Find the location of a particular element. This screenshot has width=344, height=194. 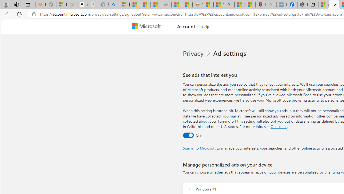

Ad settings is located at coordinates (231, 53).